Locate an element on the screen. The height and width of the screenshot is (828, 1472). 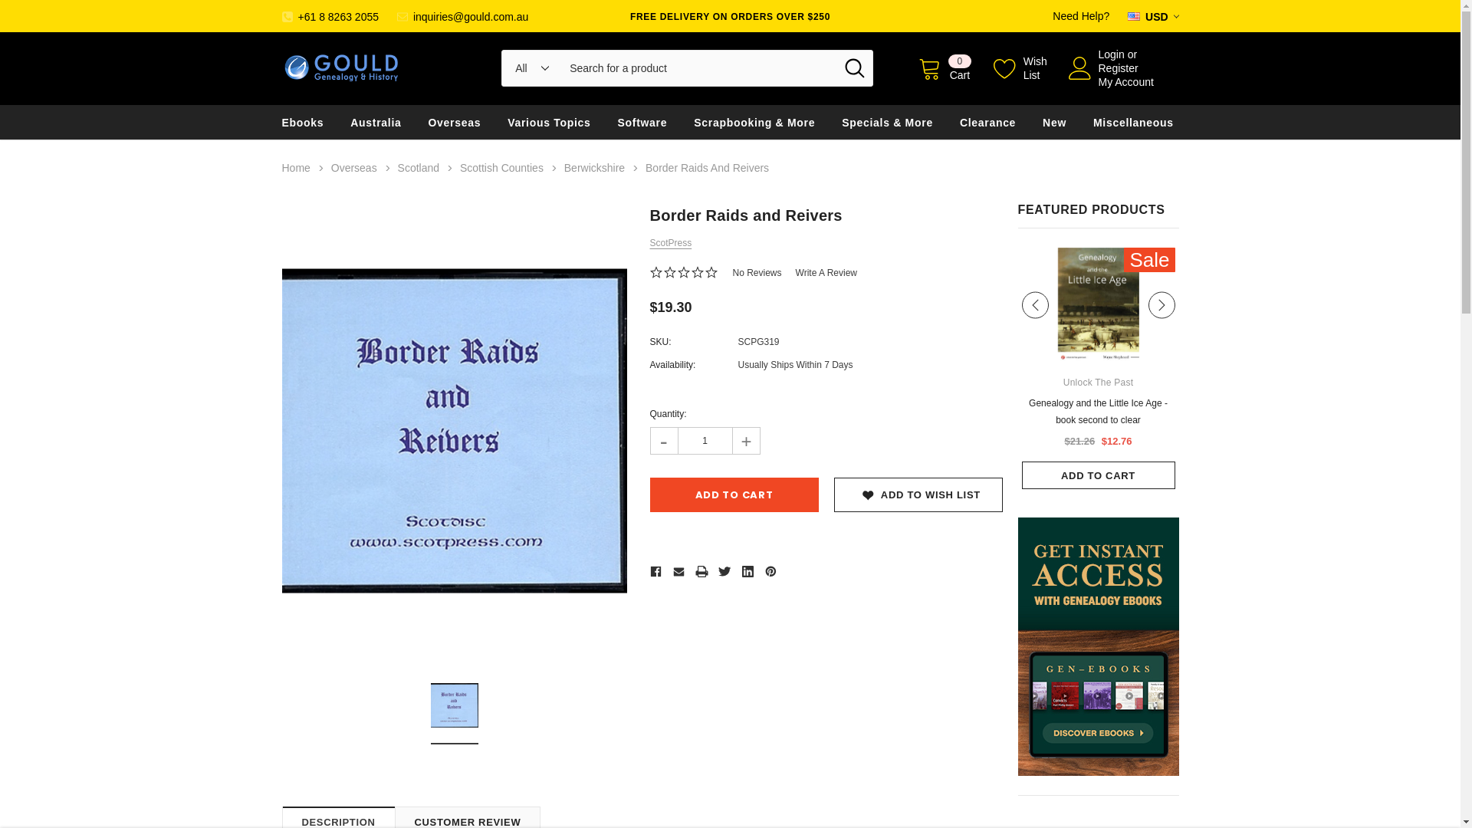
Gould Genealogy & History is located at coordinates (342, 67).